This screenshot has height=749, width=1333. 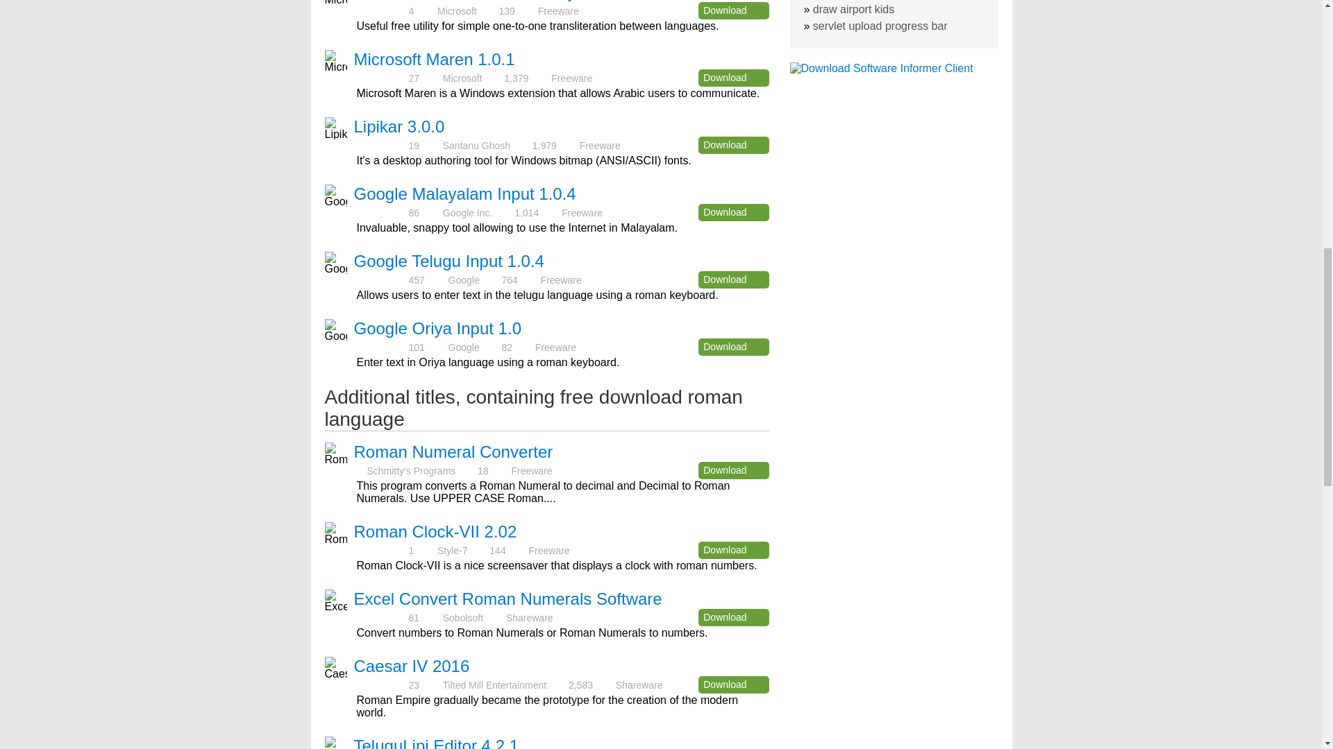 What do you see at coordinates (380, 212) in the screenshot?
I see `3.7` at bounding box center [380, 212].